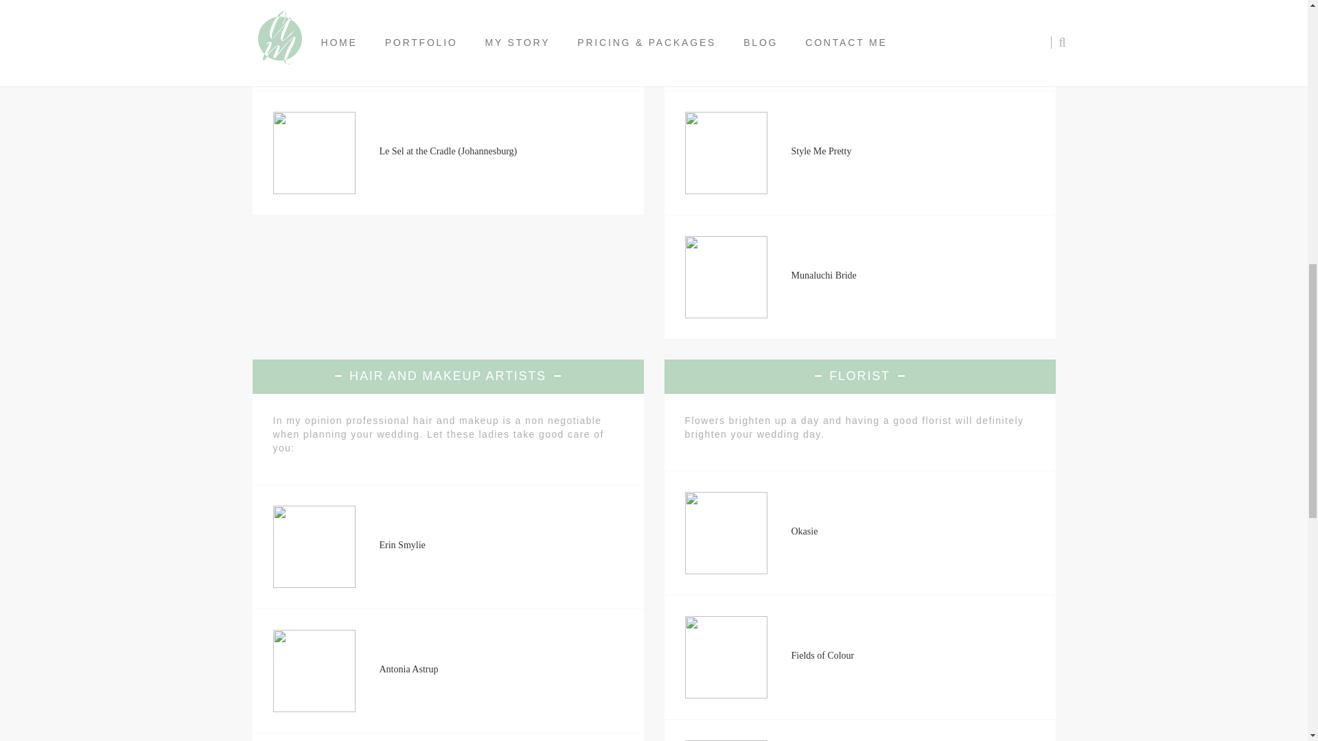  Describe the element at coordinates (804, 531) in the screenshot. I see `Okasie` at that location.